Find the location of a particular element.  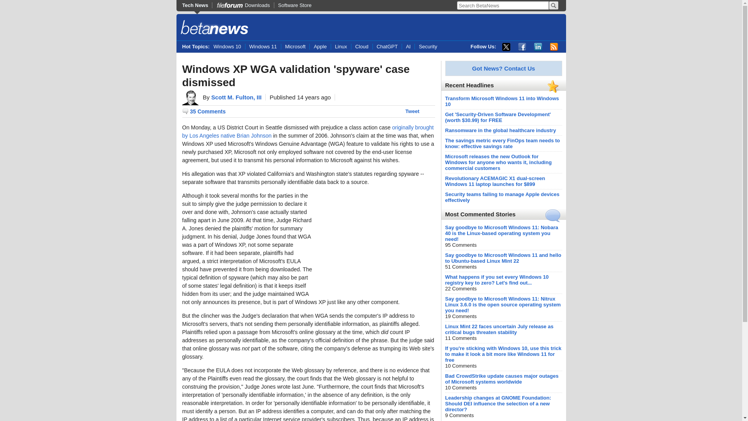

Linked-in is located at coordinates (538, 47).